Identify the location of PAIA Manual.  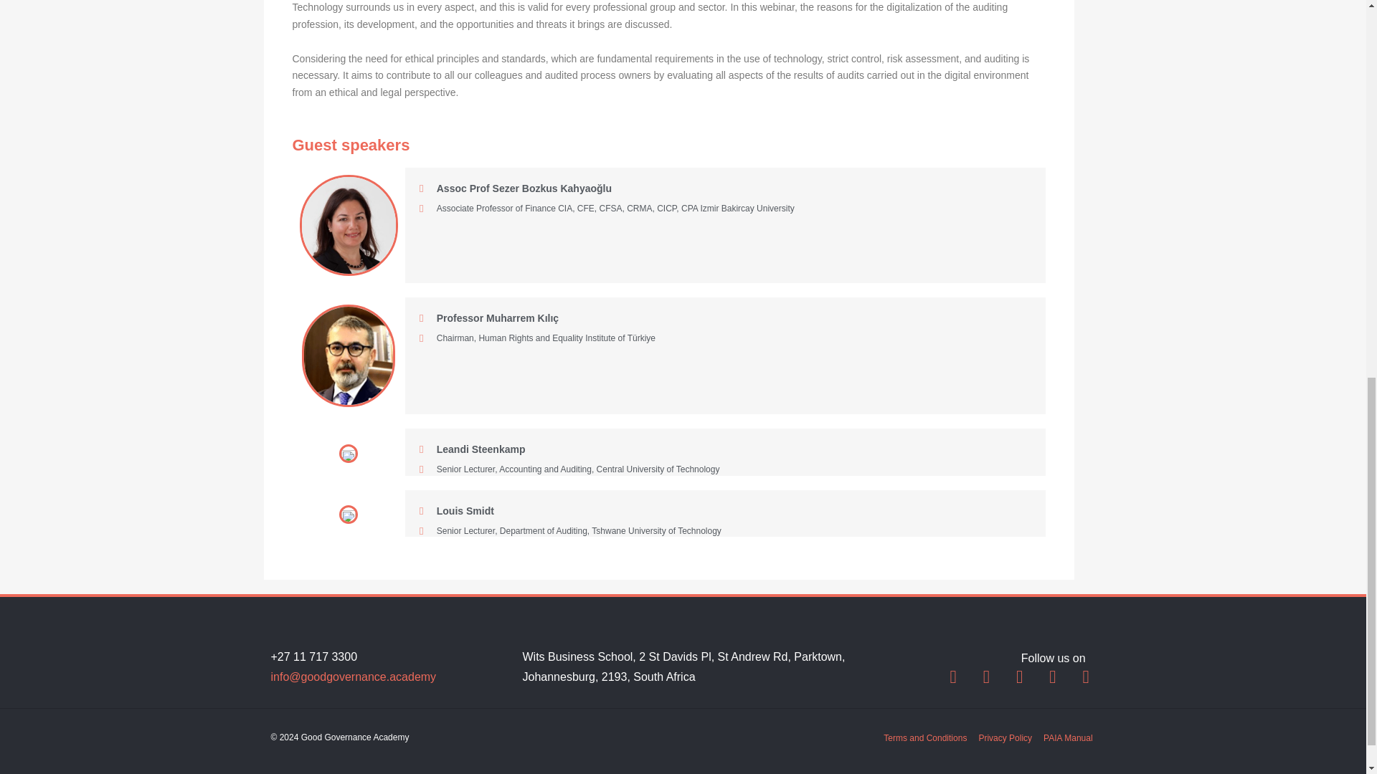
(1067, 738).